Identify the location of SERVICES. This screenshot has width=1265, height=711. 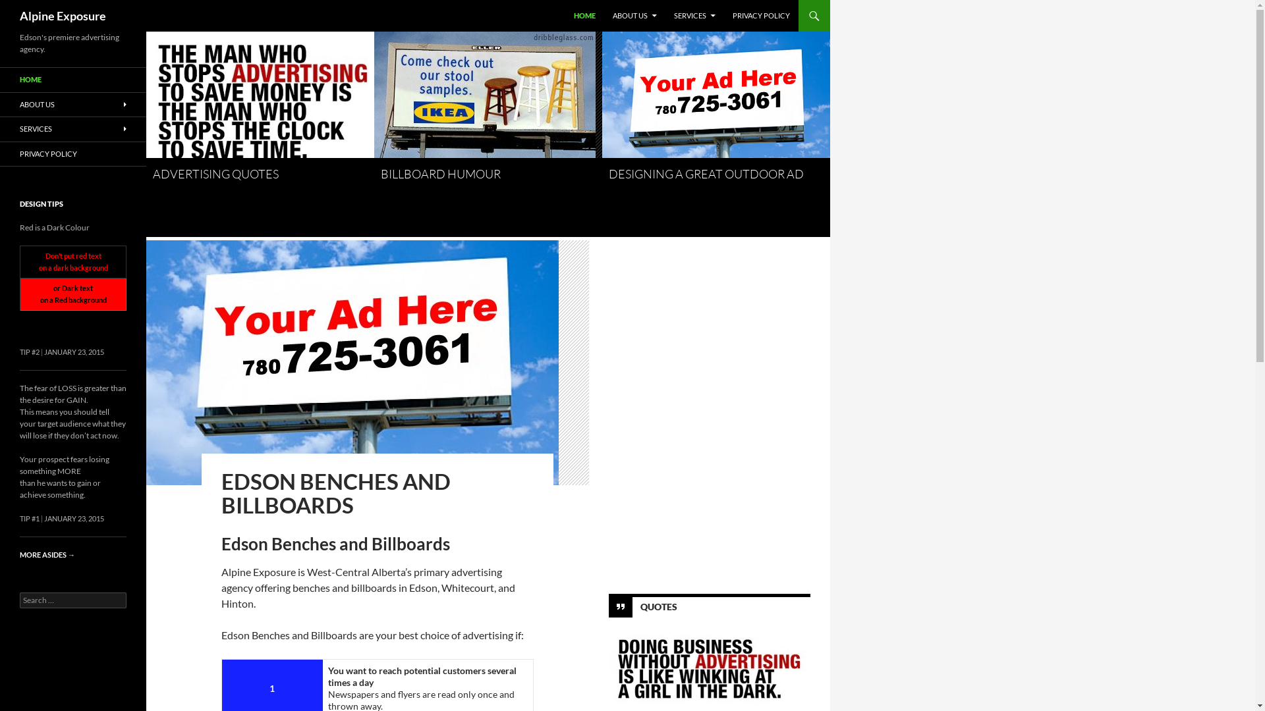
(694, 16).